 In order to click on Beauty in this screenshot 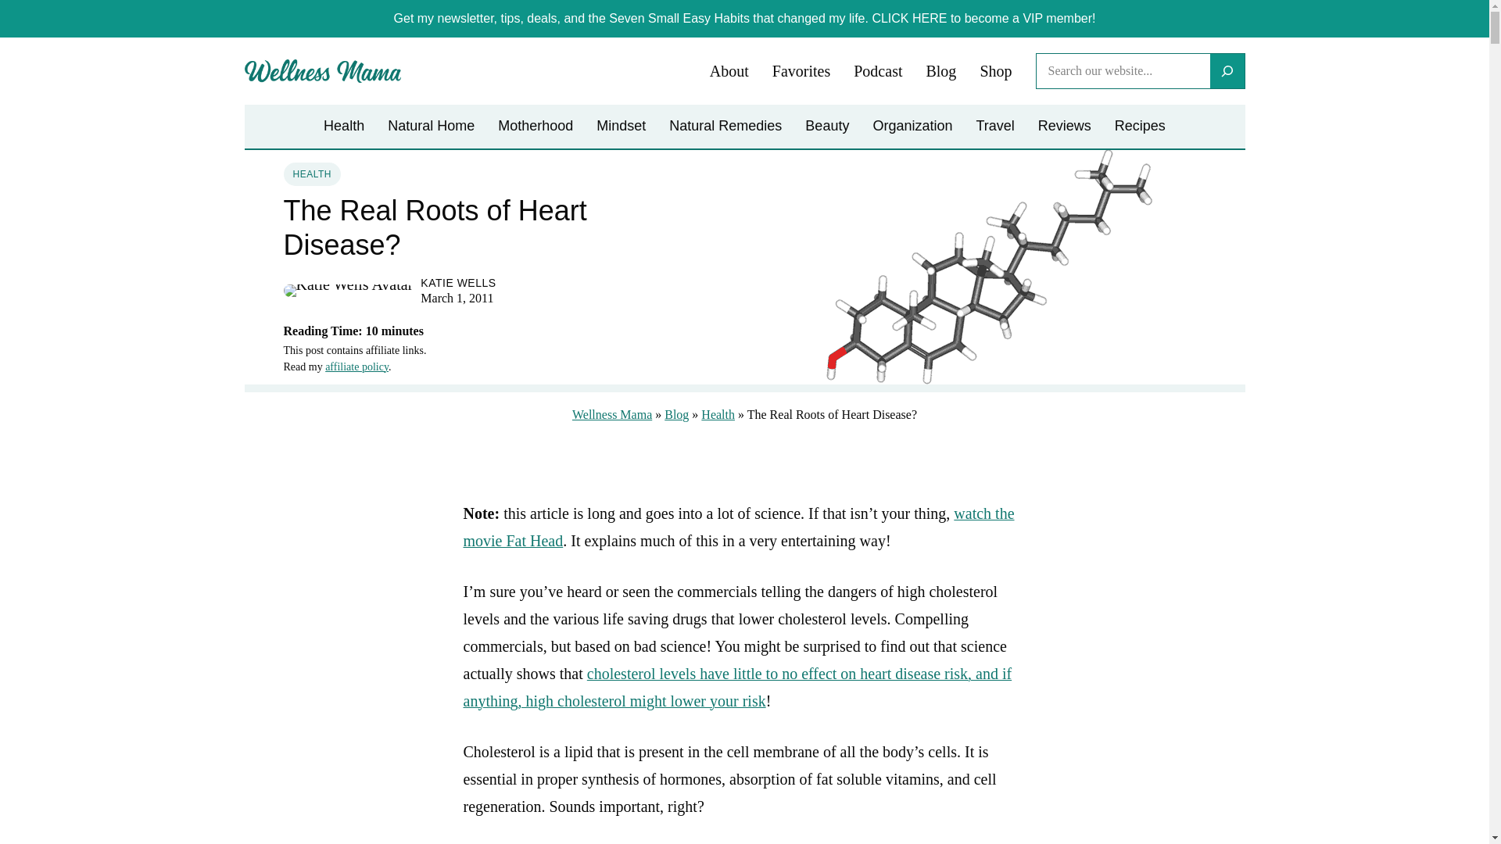, I will do `click(827, 127)`.